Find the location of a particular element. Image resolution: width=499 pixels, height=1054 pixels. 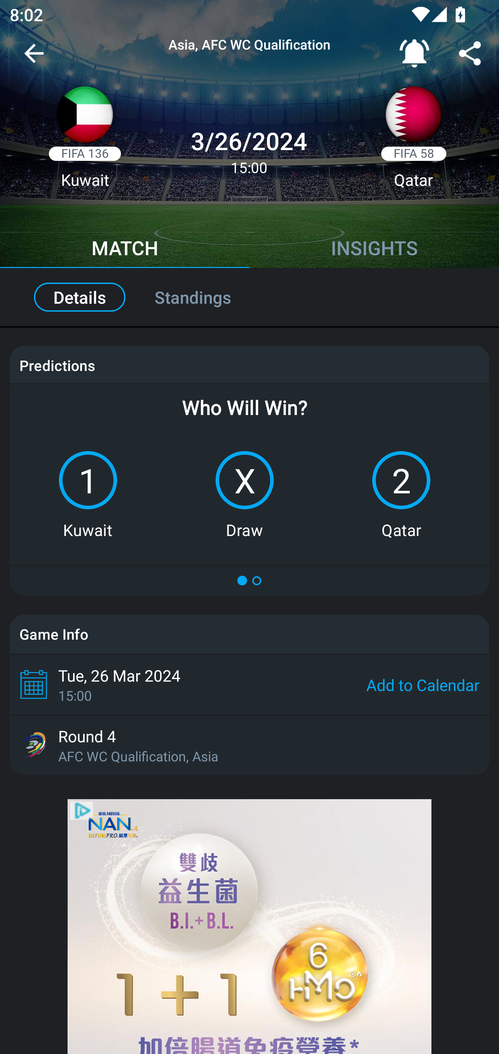

Predictions is located at coordinates (57, 365).